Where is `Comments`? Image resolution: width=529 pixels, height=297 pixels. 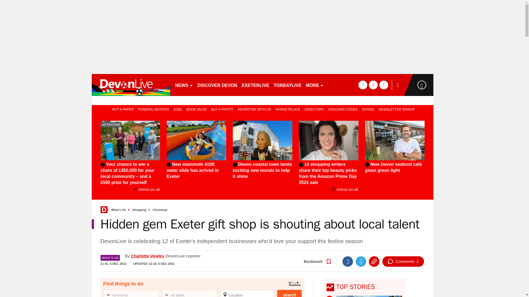
Comments is located at coordinates (403, 261).